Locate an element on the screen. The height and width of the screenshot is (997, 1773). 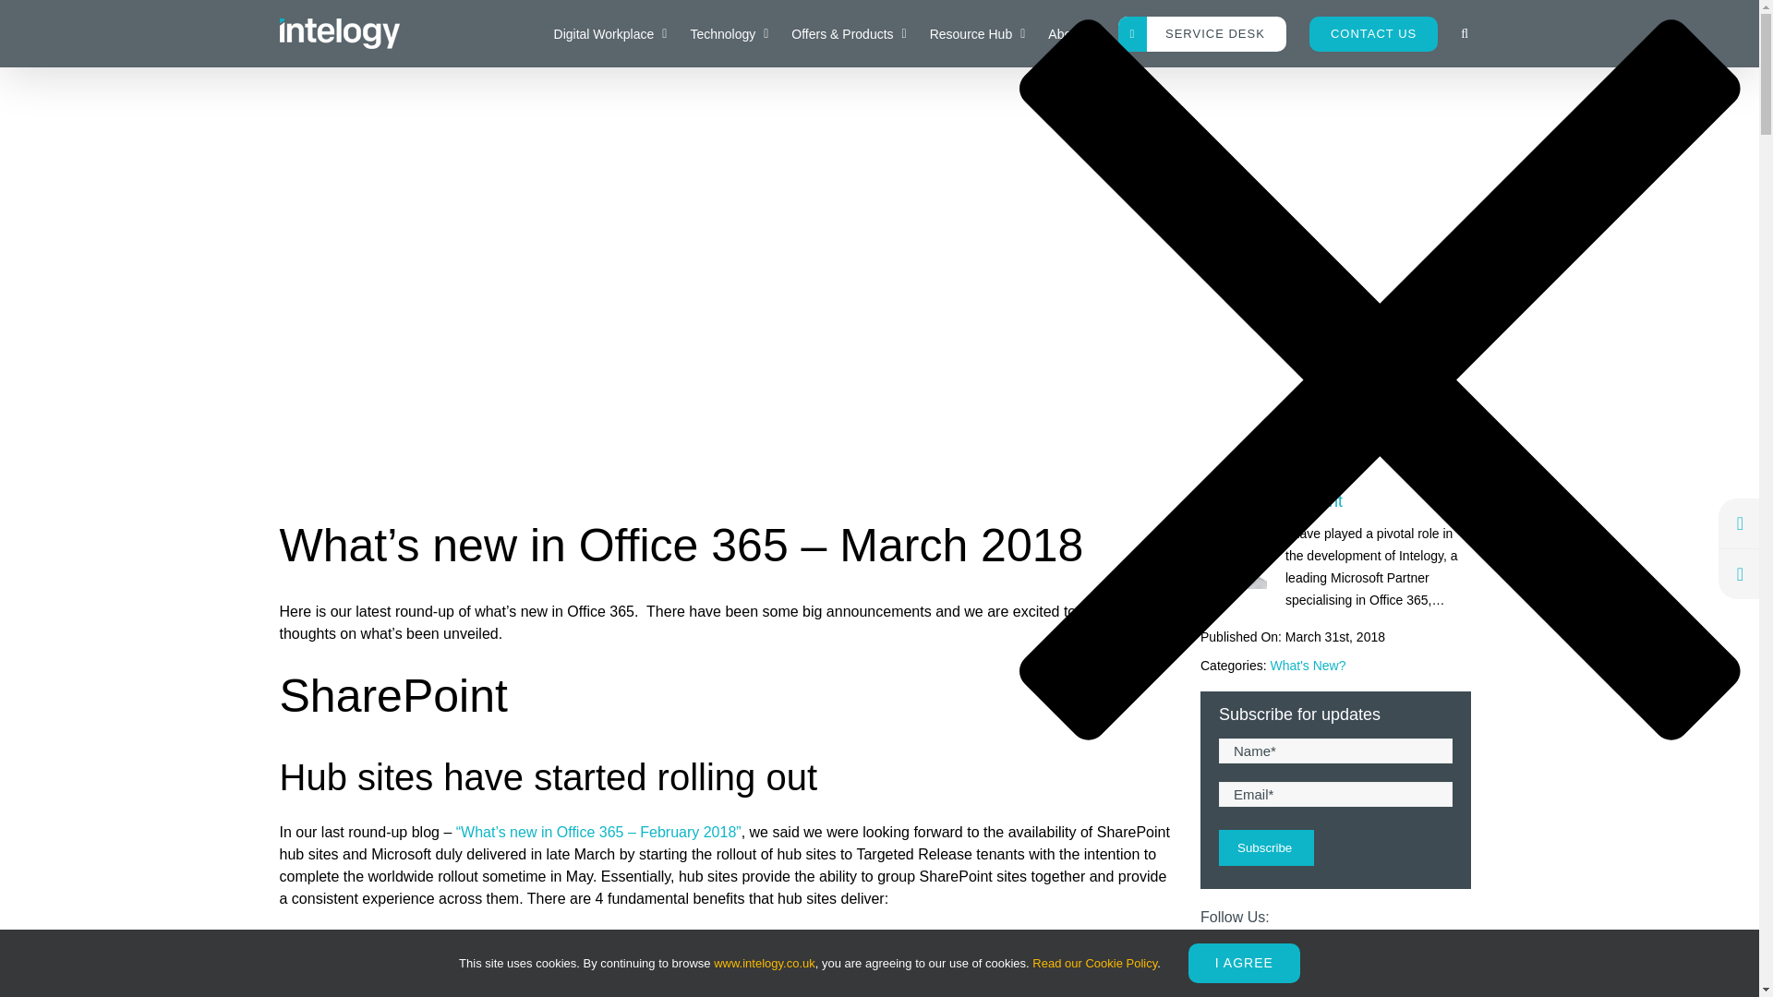
Subscribe  is located at coordinates (1266, 847).